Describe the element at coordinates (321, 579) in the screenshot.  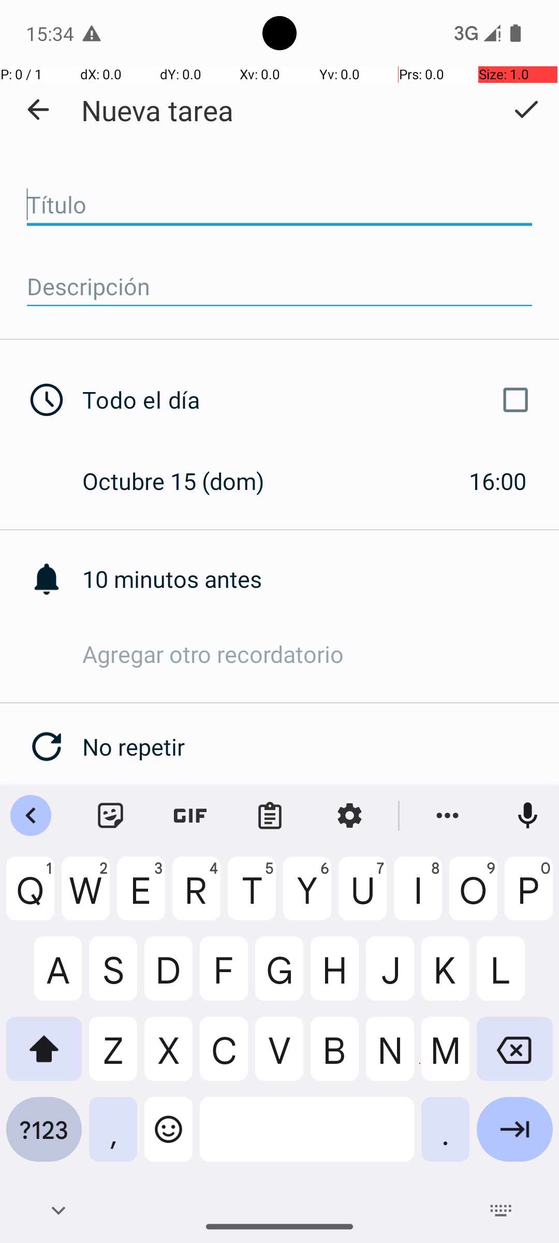
I see `10 minutos antes` at that location.